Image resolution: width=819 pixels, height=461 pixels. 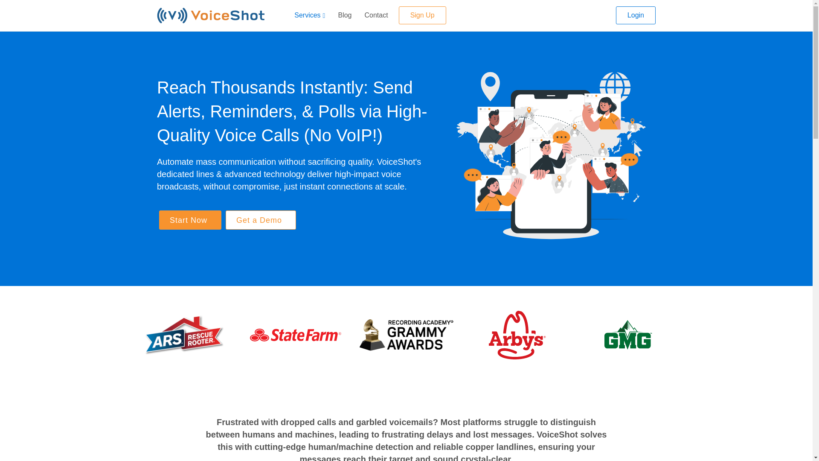 I want to click on ars-rescue-rooter-logo, so click(x=184, y=335).